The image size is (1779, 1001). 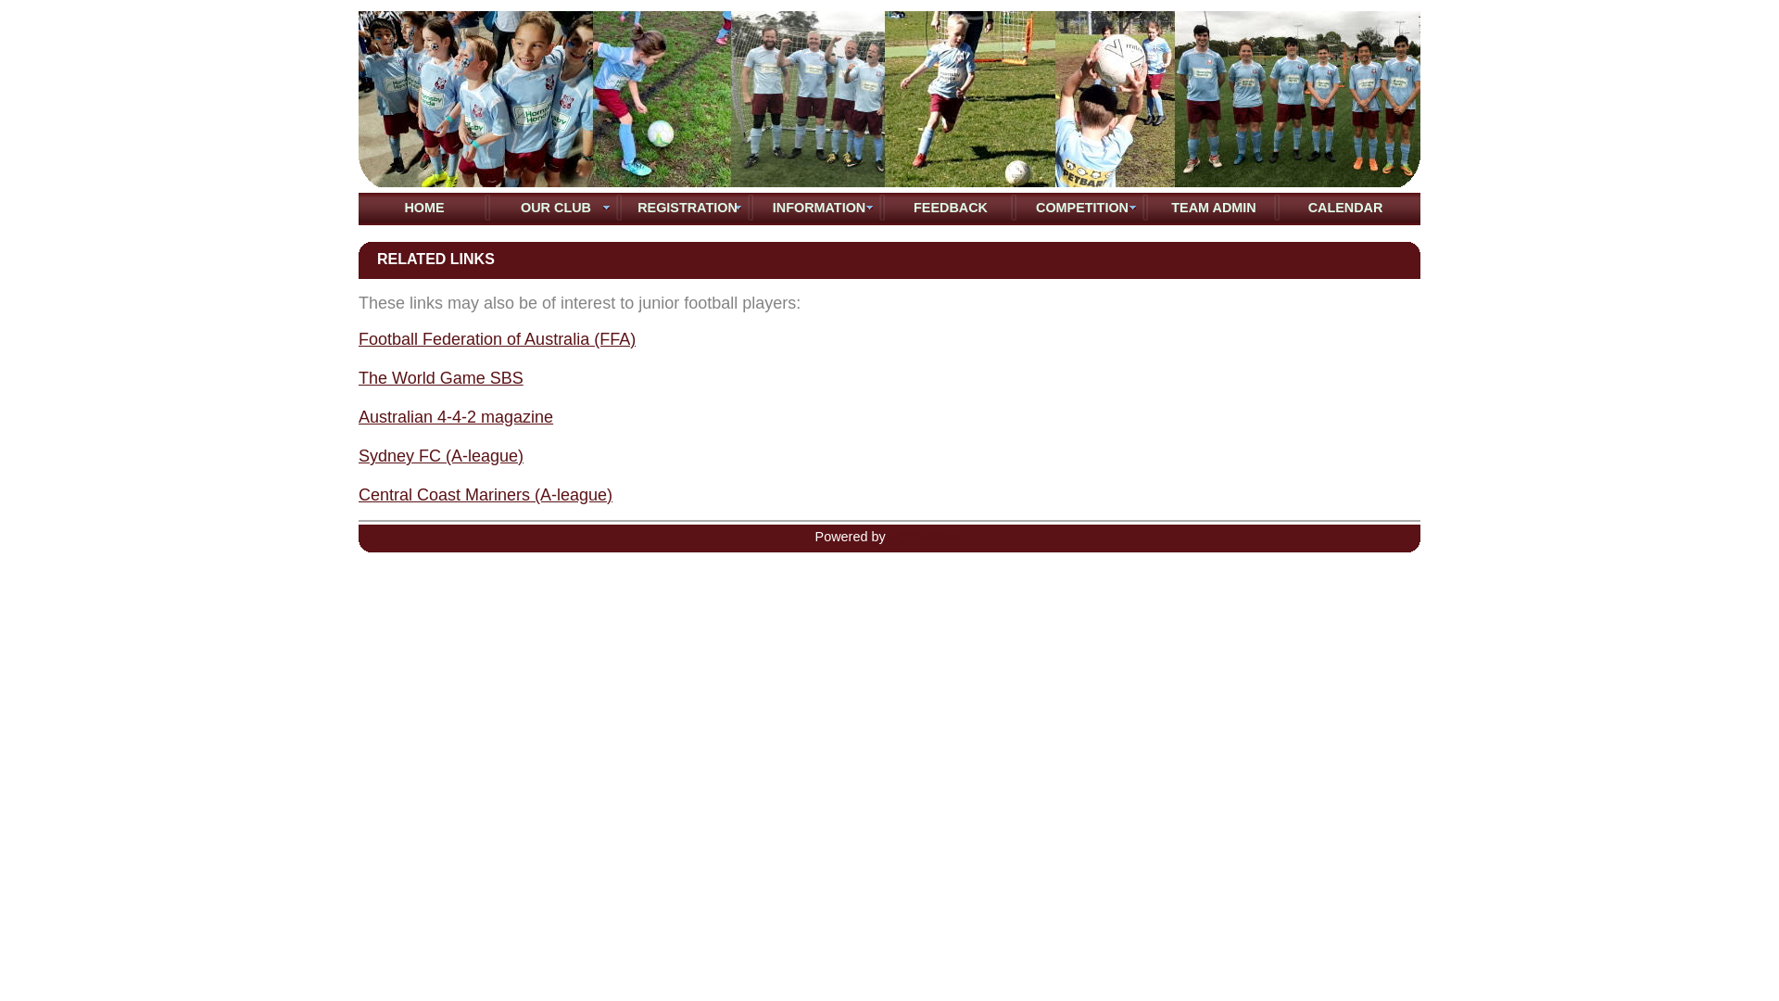 What do you see at coordinates (556, 208) in the screenshot?
I see `OUR CLUB` at bounding box center [556, 208].